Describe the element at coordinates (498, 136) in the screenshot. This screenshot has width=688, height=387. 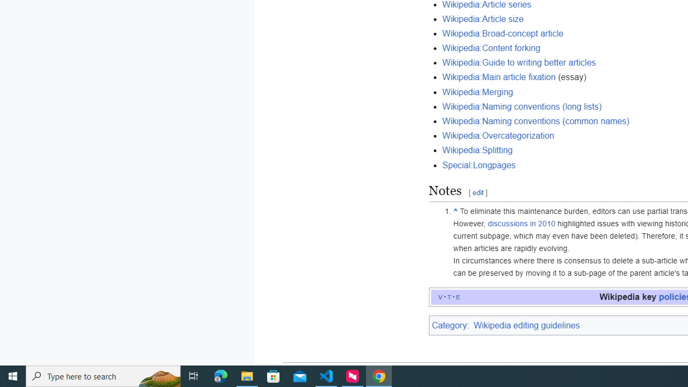
I see `Wikipedia:Overcategorization` at that location.